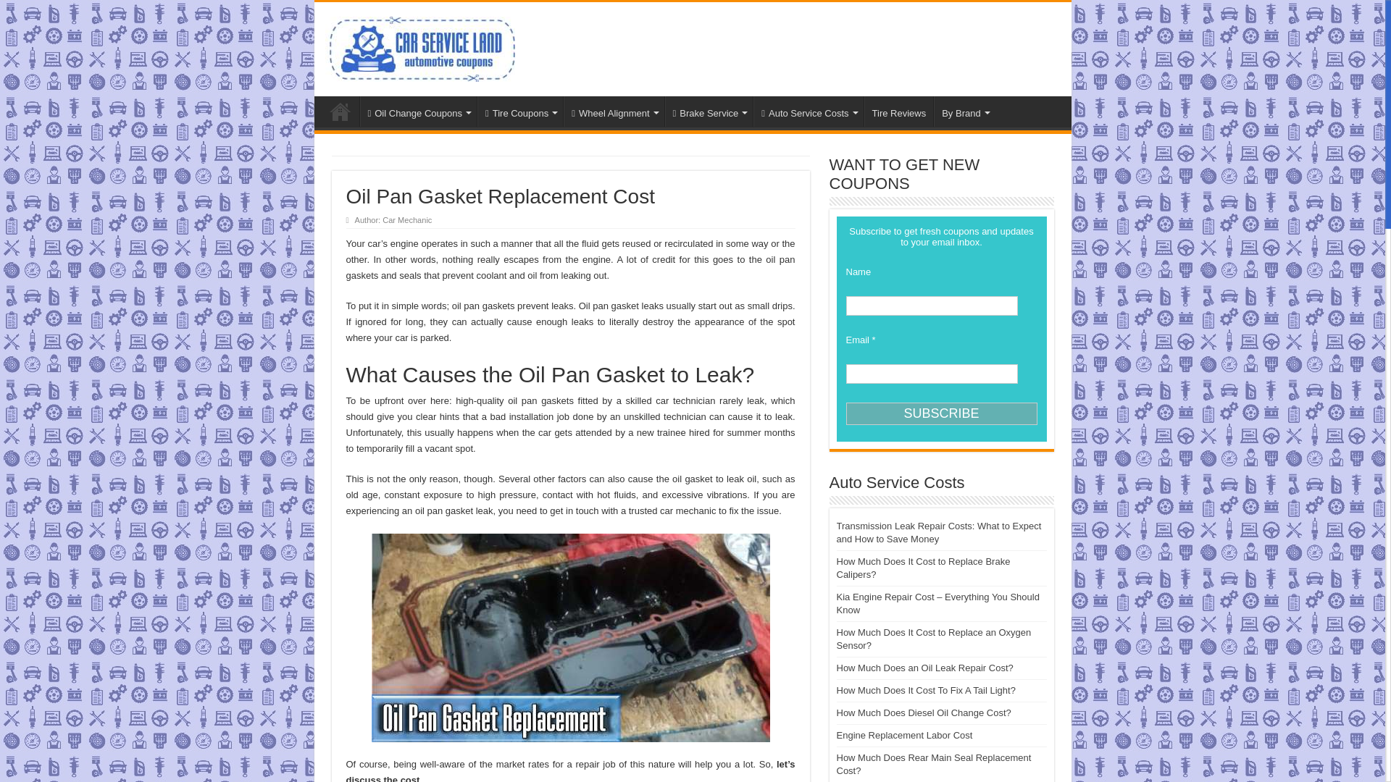  I want to click on Brake Service, so click(709, 111).